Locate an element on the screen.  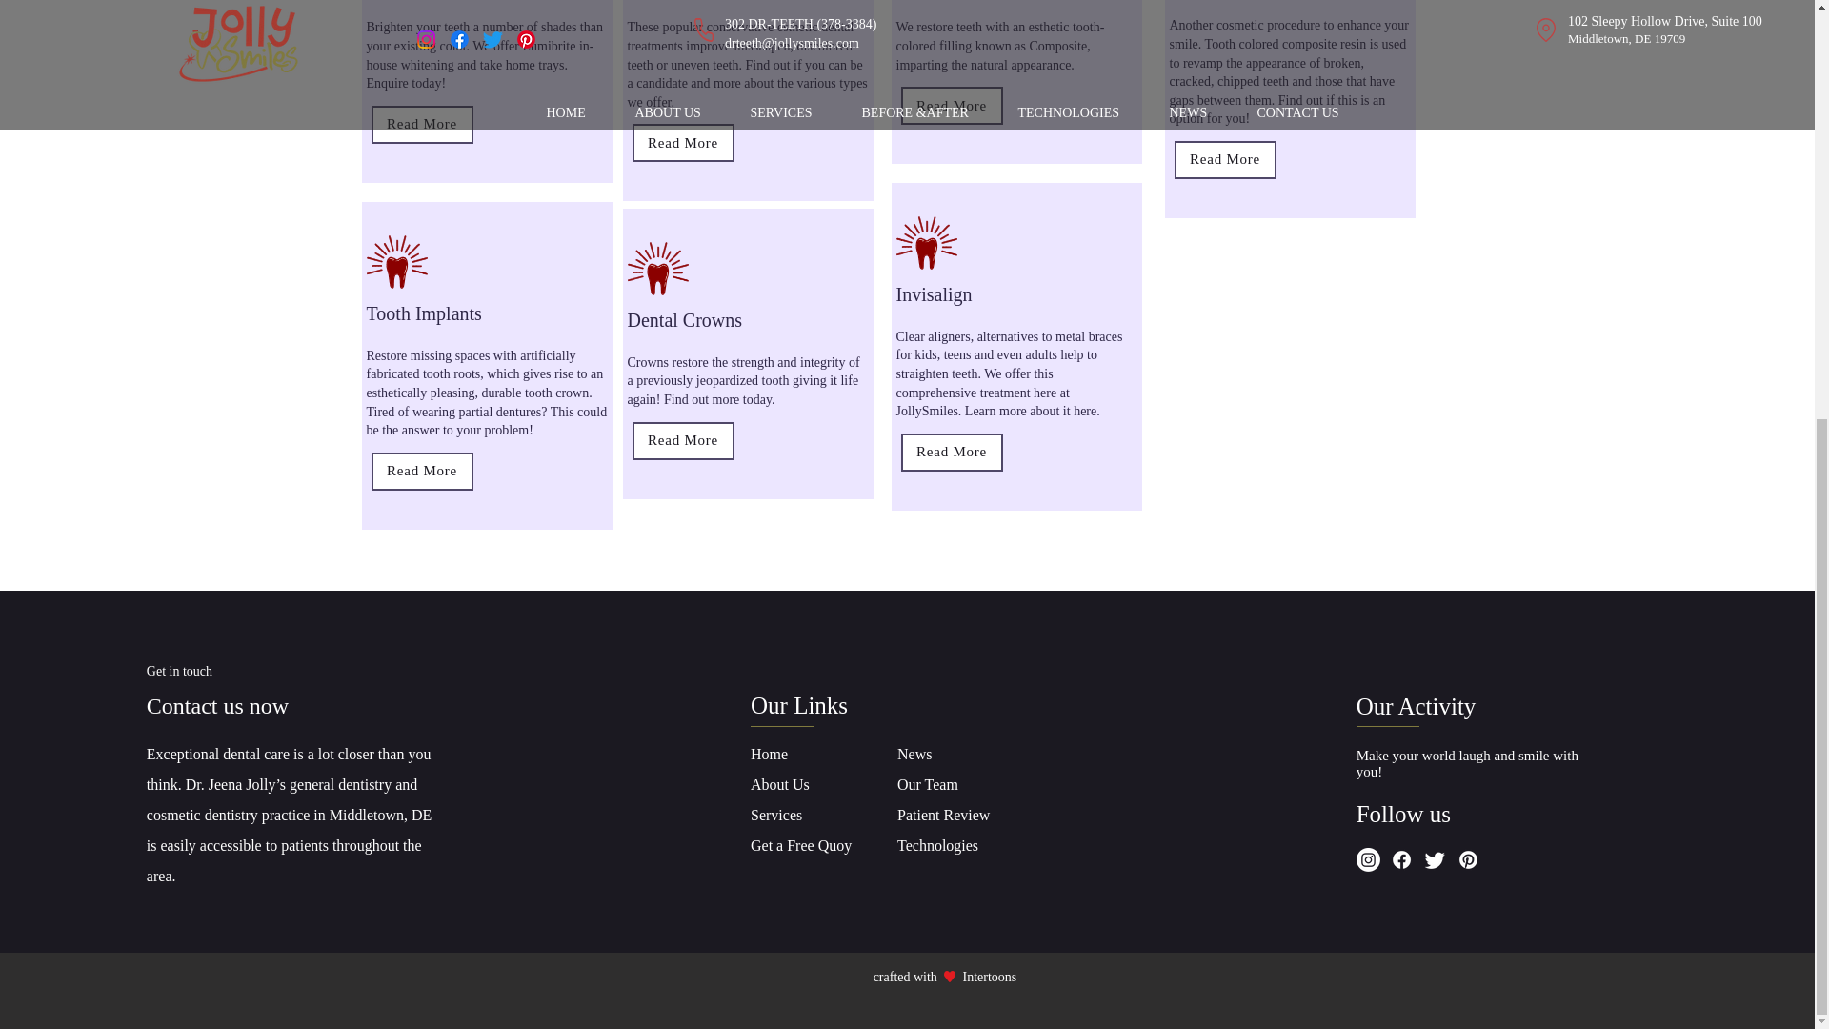
Our Team  is located at coordinates (930, 784).